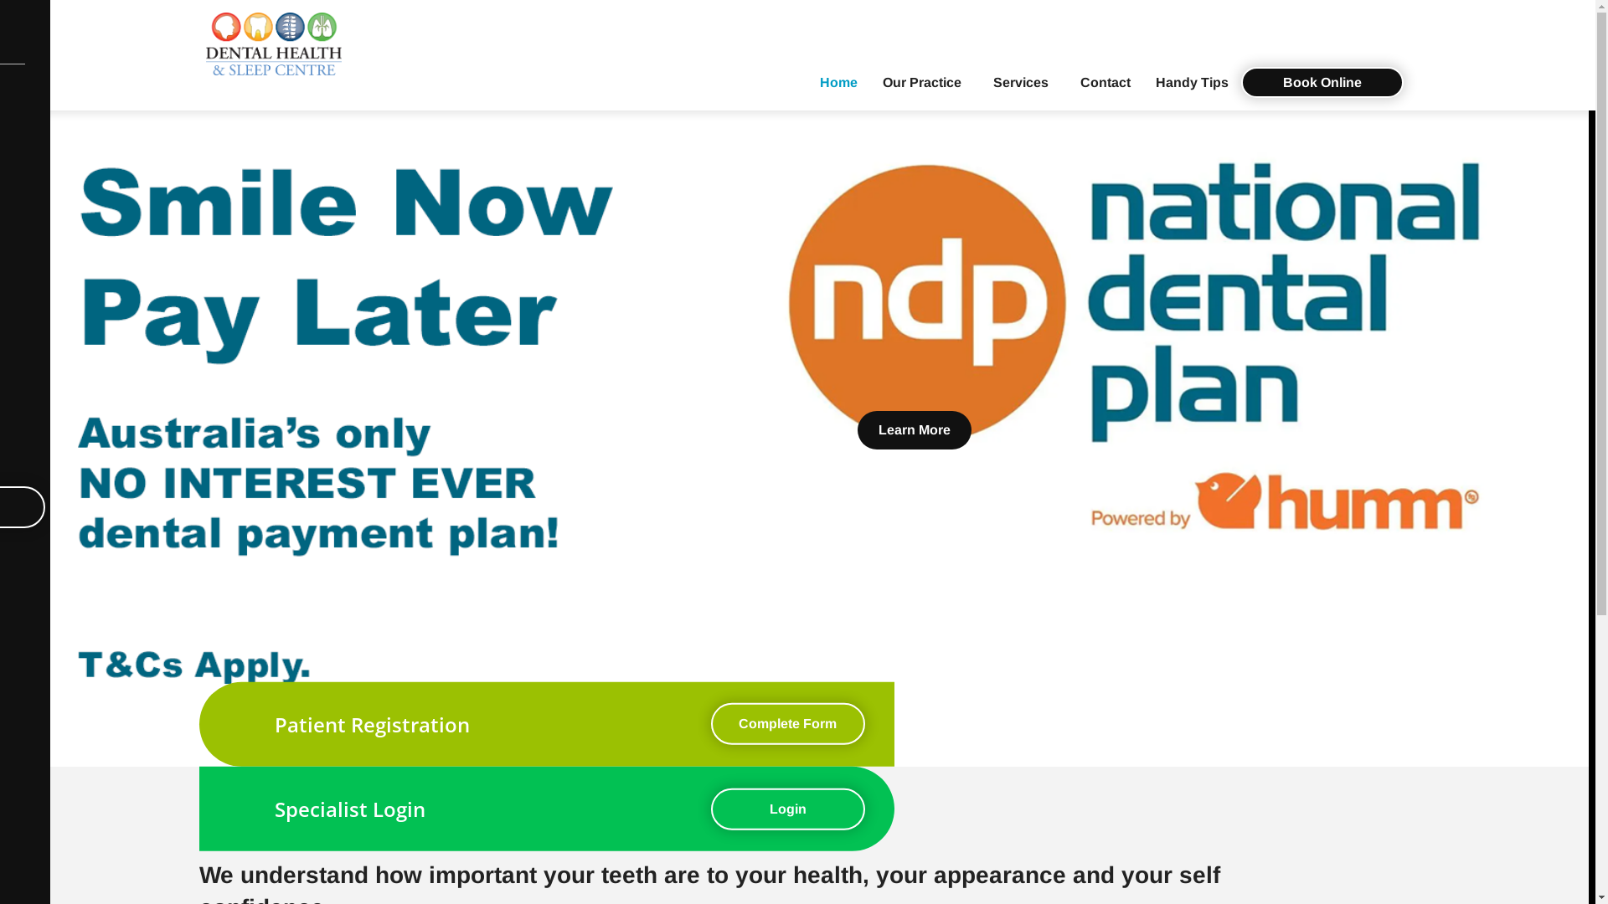  I want to click on Login, so click(787, 809).